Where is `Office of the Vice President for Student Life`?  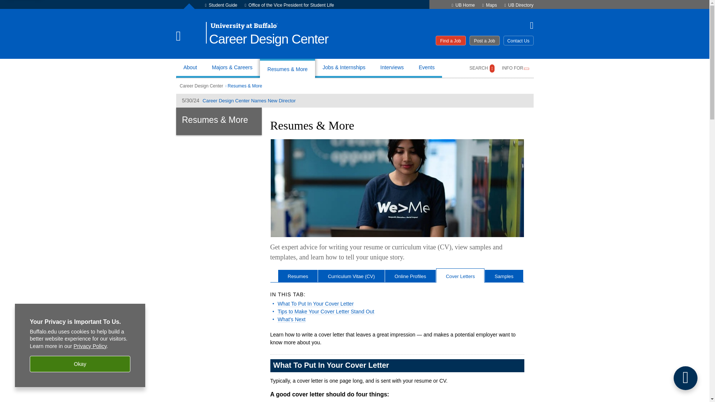 Office of the Vice President for Student Life is located at coordinates (291, 5).